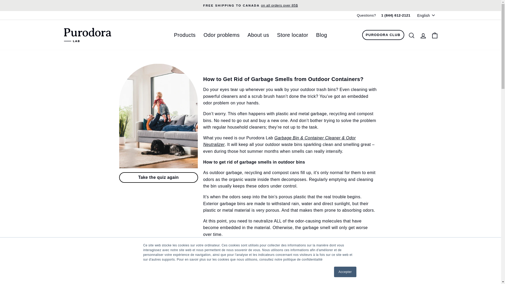  I want to click on About us, so click(258, 35).